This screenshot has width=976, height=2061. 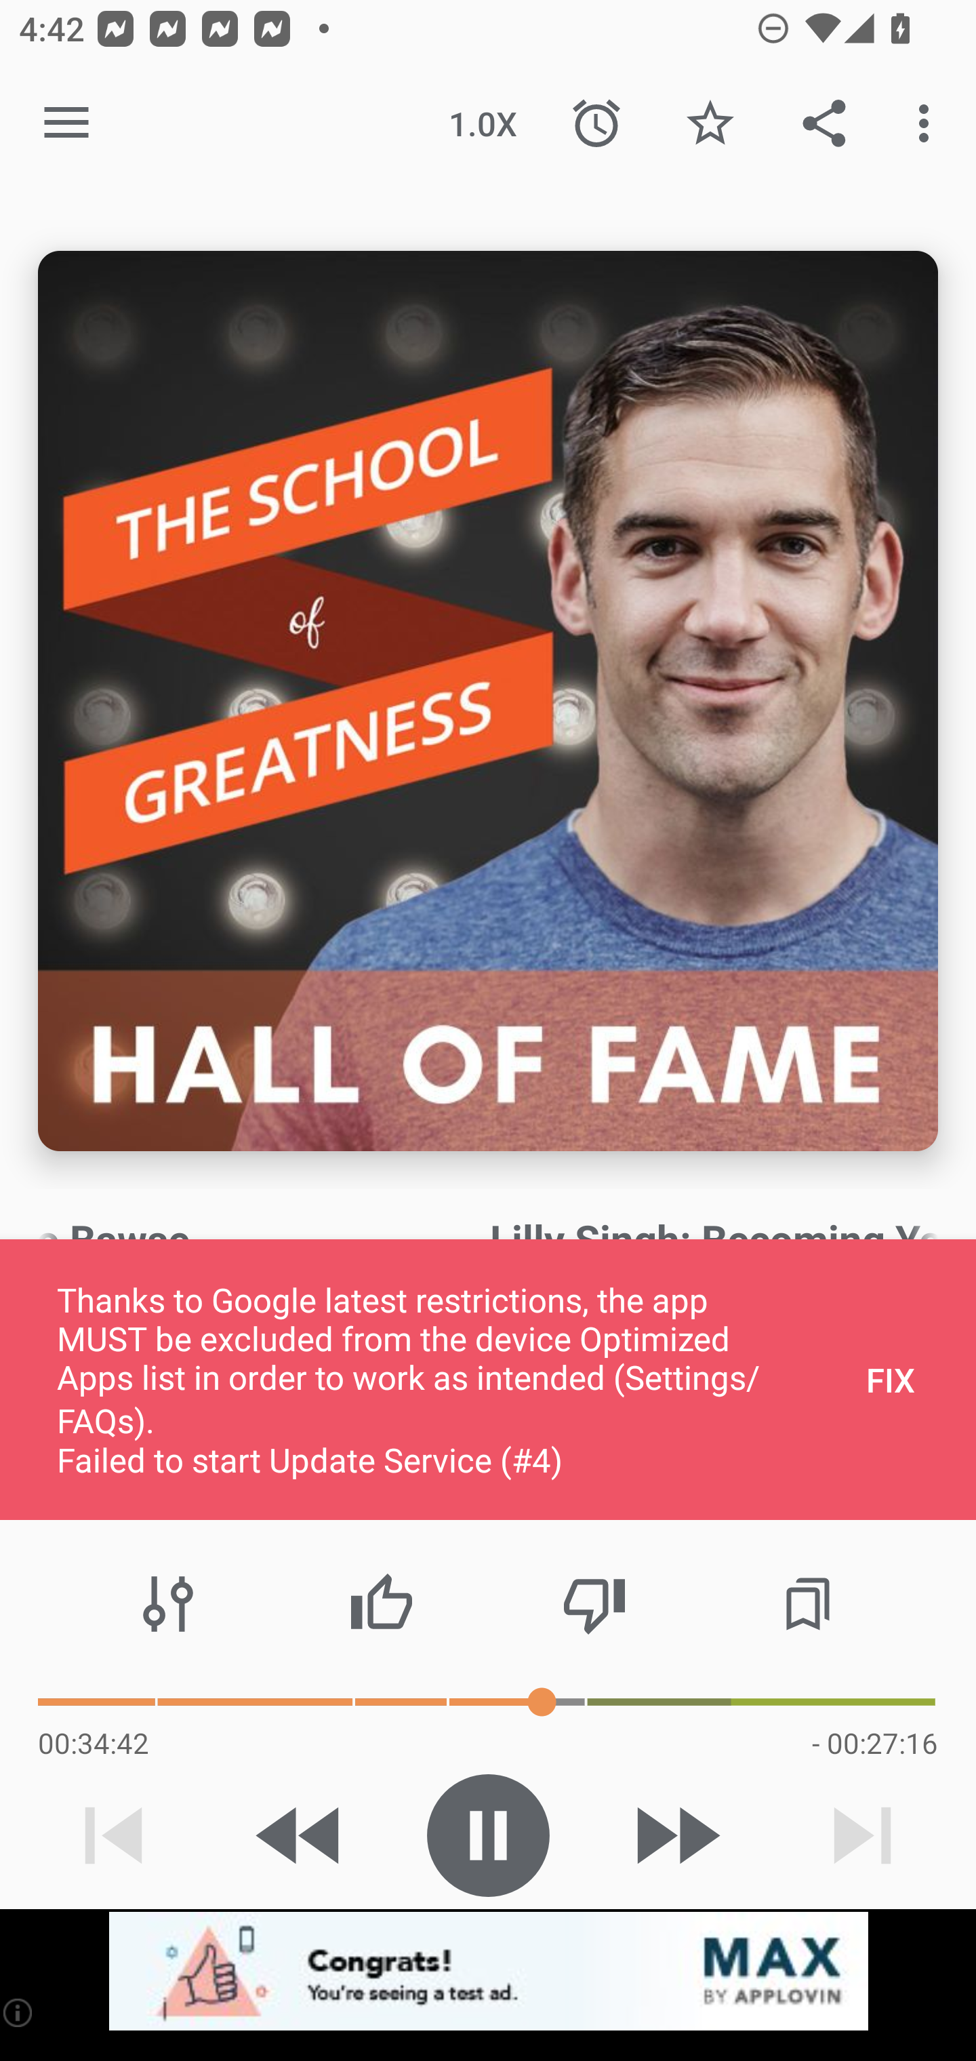 I want to click on Sleep Timer, so click(x=596, y=123).